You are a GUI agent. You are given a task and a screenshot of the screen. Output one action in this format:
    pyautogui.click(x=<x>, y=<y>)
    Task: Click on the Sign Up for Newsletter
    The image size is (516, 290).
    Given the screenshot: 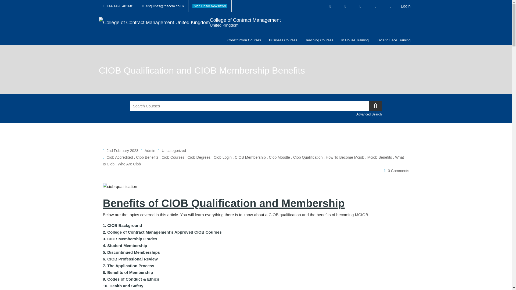 What is the action you would take?
    pyautogui.click(x=361, y=6)
    